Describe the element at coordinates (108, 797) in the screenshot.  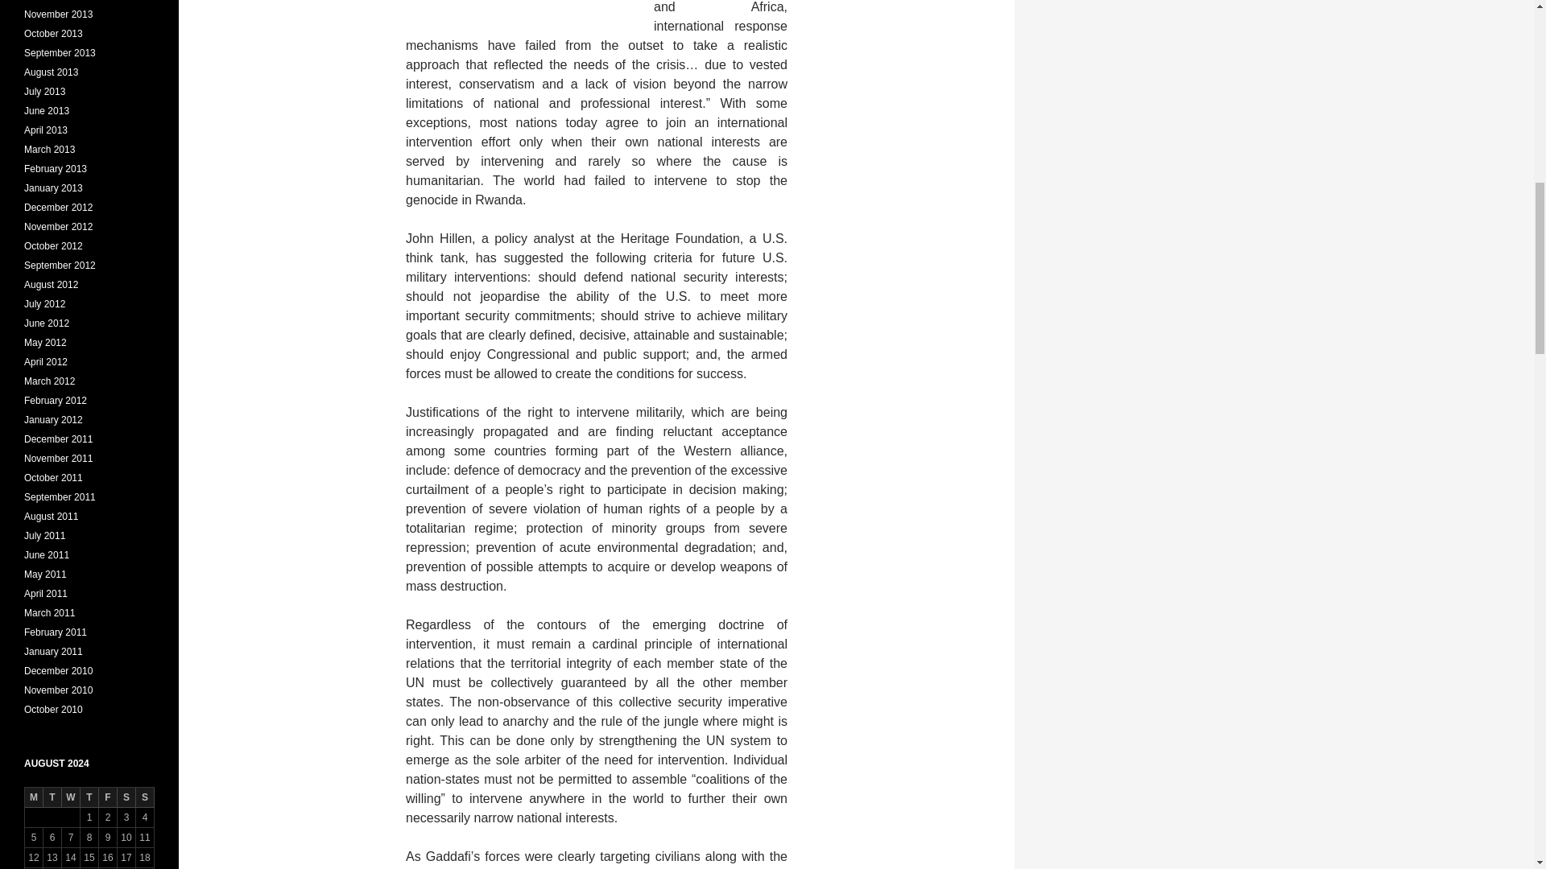
I see `Friday` at that location.